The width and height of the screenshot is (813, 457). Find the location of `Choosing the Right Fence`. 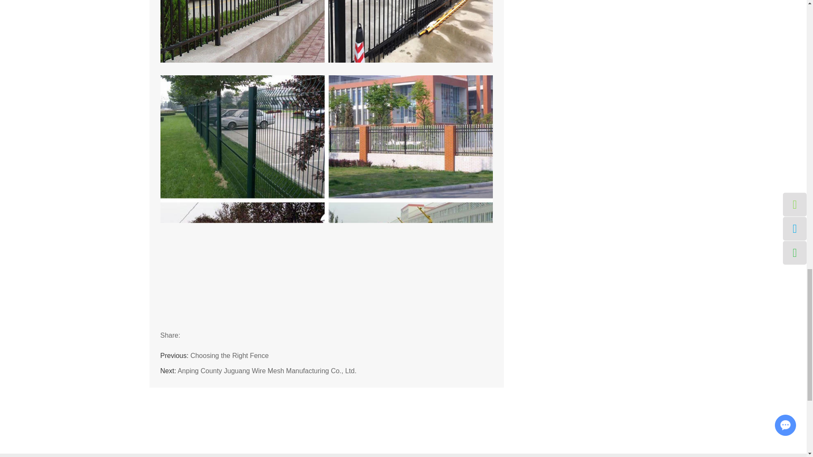

Choosing the Right Fence is located at coordinates (230, 355).